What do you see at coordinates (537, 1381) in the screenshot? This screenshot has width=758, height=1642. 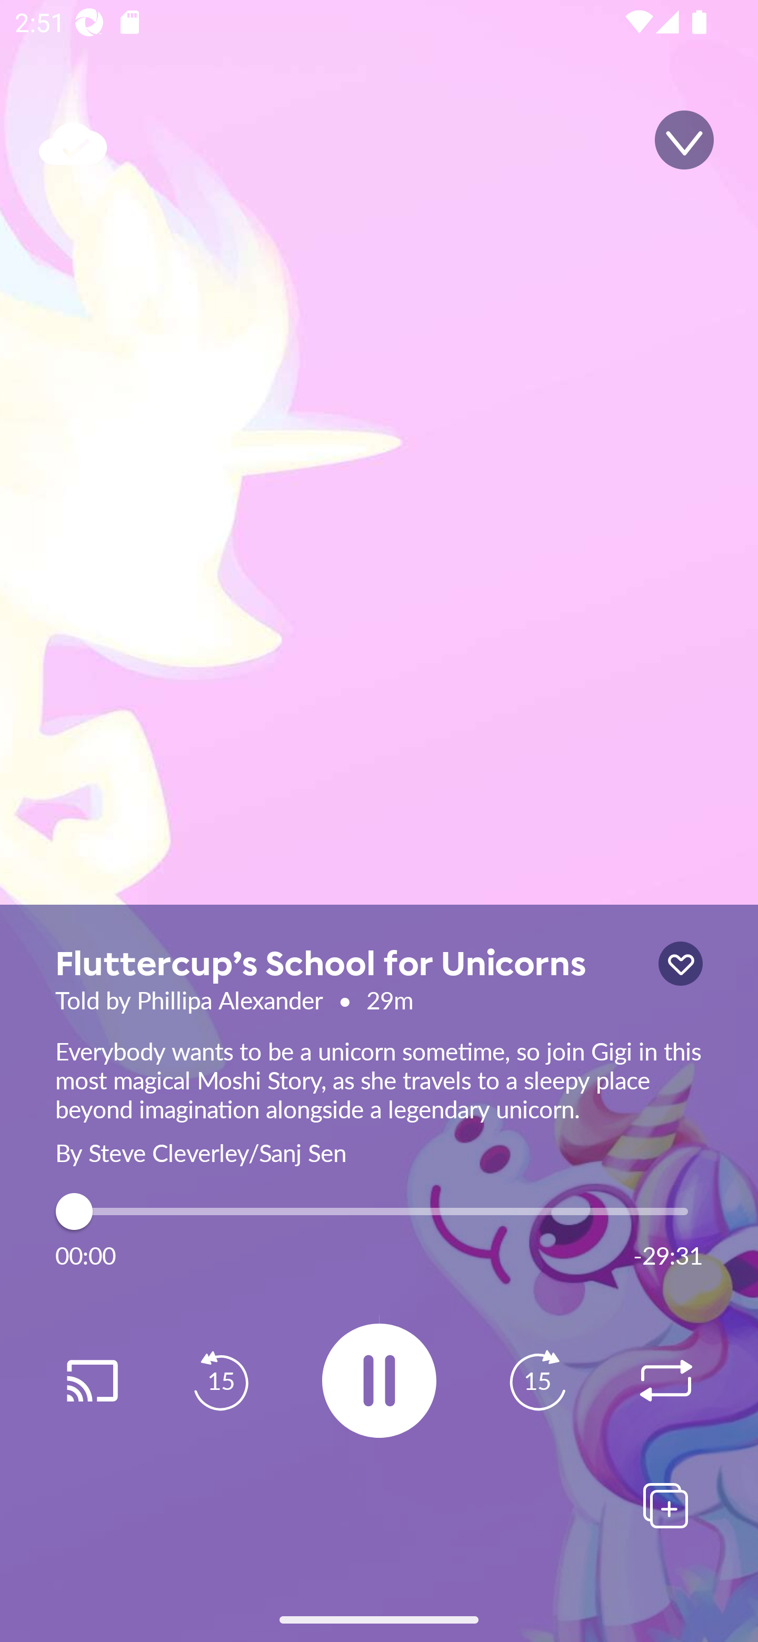 I see `Replay 15` at bounding box center [537, 1381].